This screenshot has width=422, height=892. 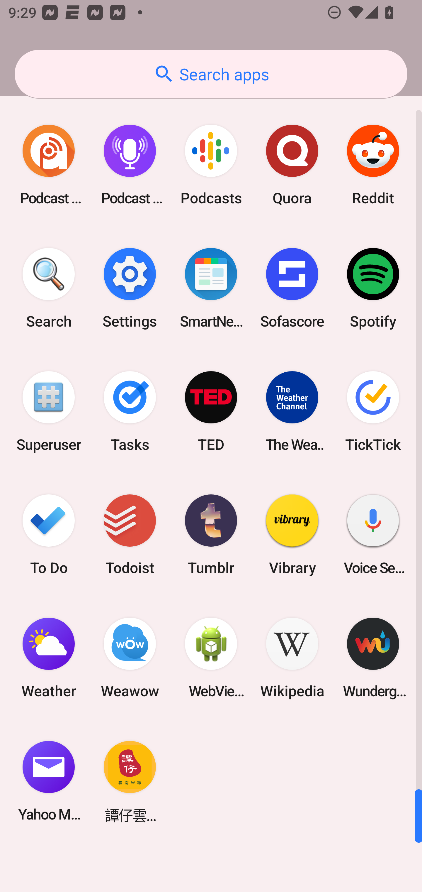 What do you see at coordinates (292, 411) in the screenshot?
I see `The Weather Channel` at bounding box center [292, 411].